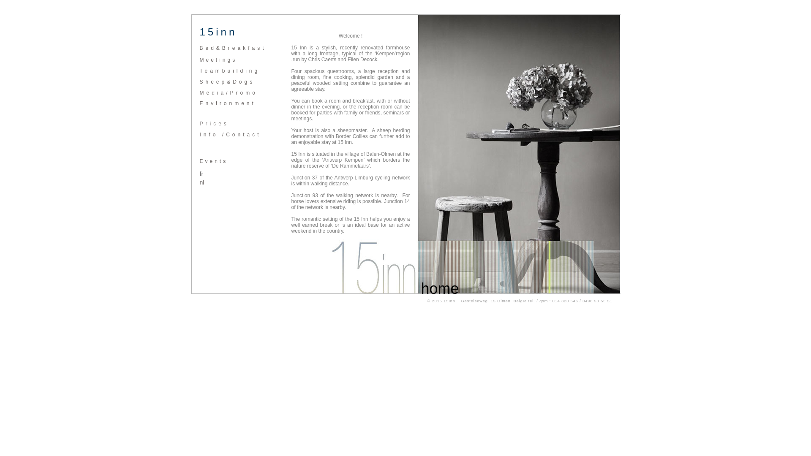  What do you see at coordinates (228, 93) in the screenshot?
I see `Media/Promo` at bounding box center [228, 93].